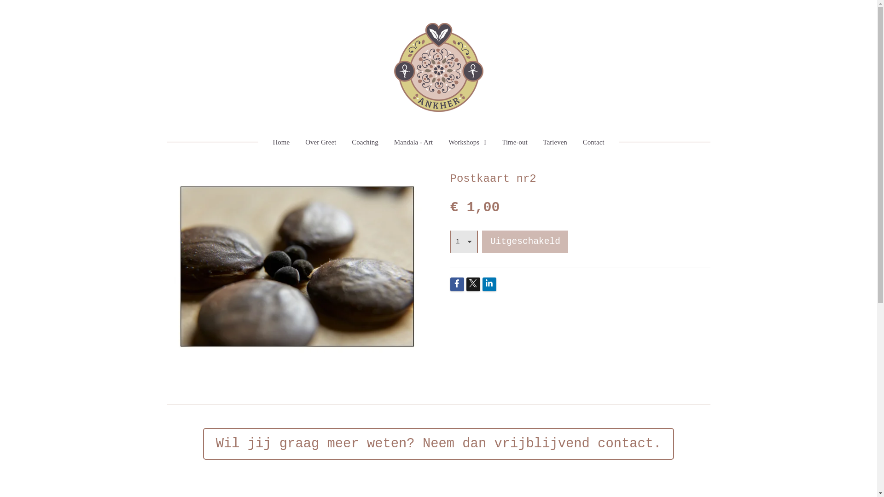  What do you see at coordinates (467, 143) in the screenshot?
I see `Workshops` at bounding box center [467, 143].